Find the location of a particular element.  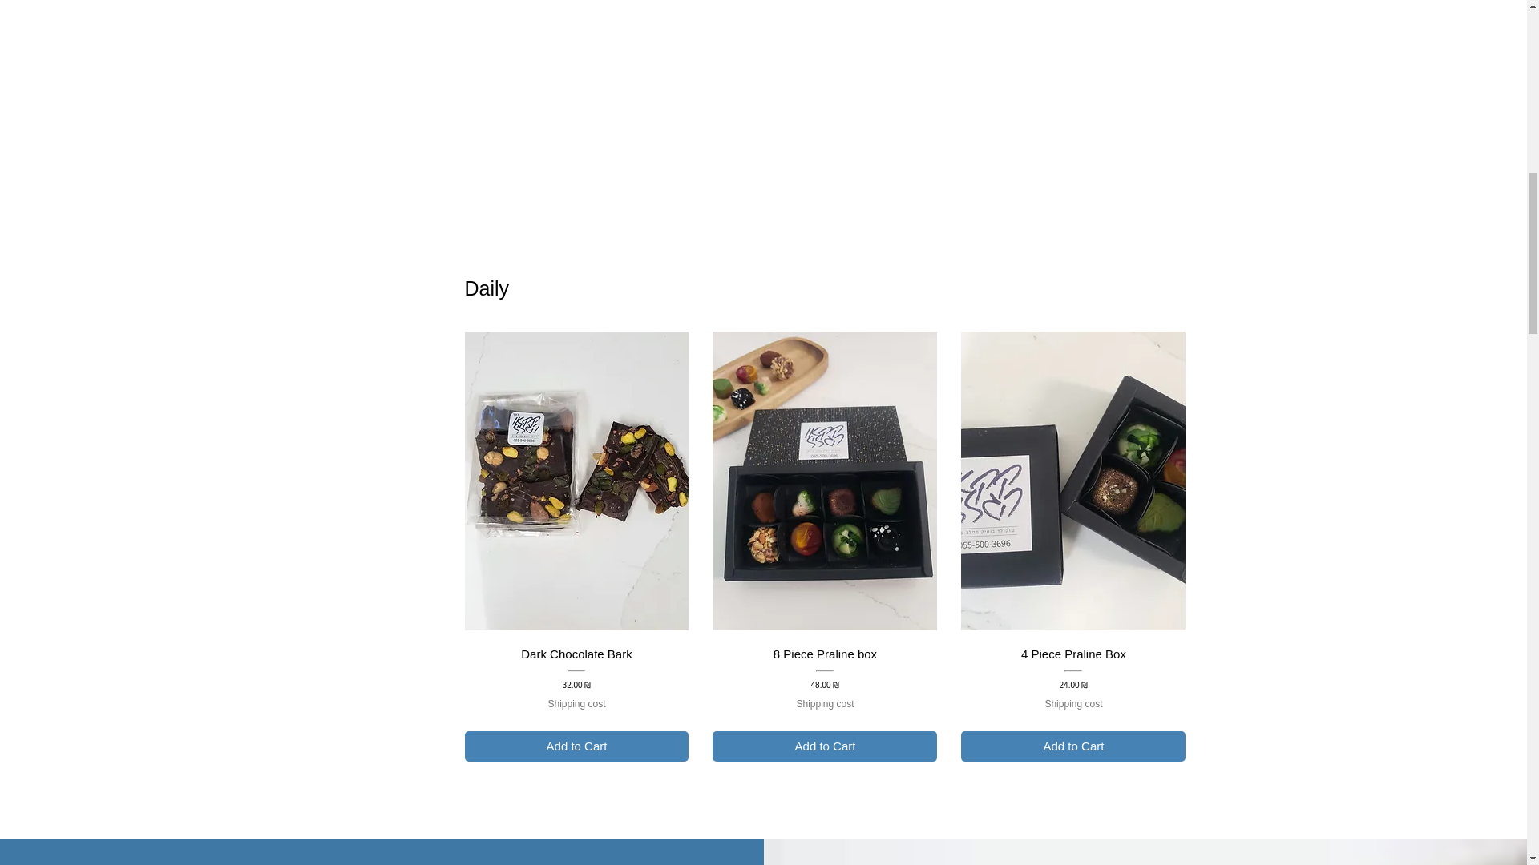

Add to Cart is located at coordinates (824, 746).